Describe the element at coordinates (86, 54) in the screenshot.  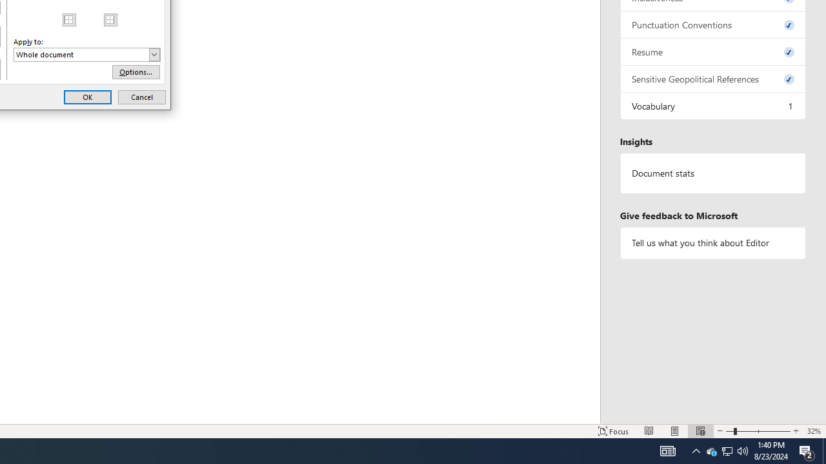
I see `Document statistics` at that location.